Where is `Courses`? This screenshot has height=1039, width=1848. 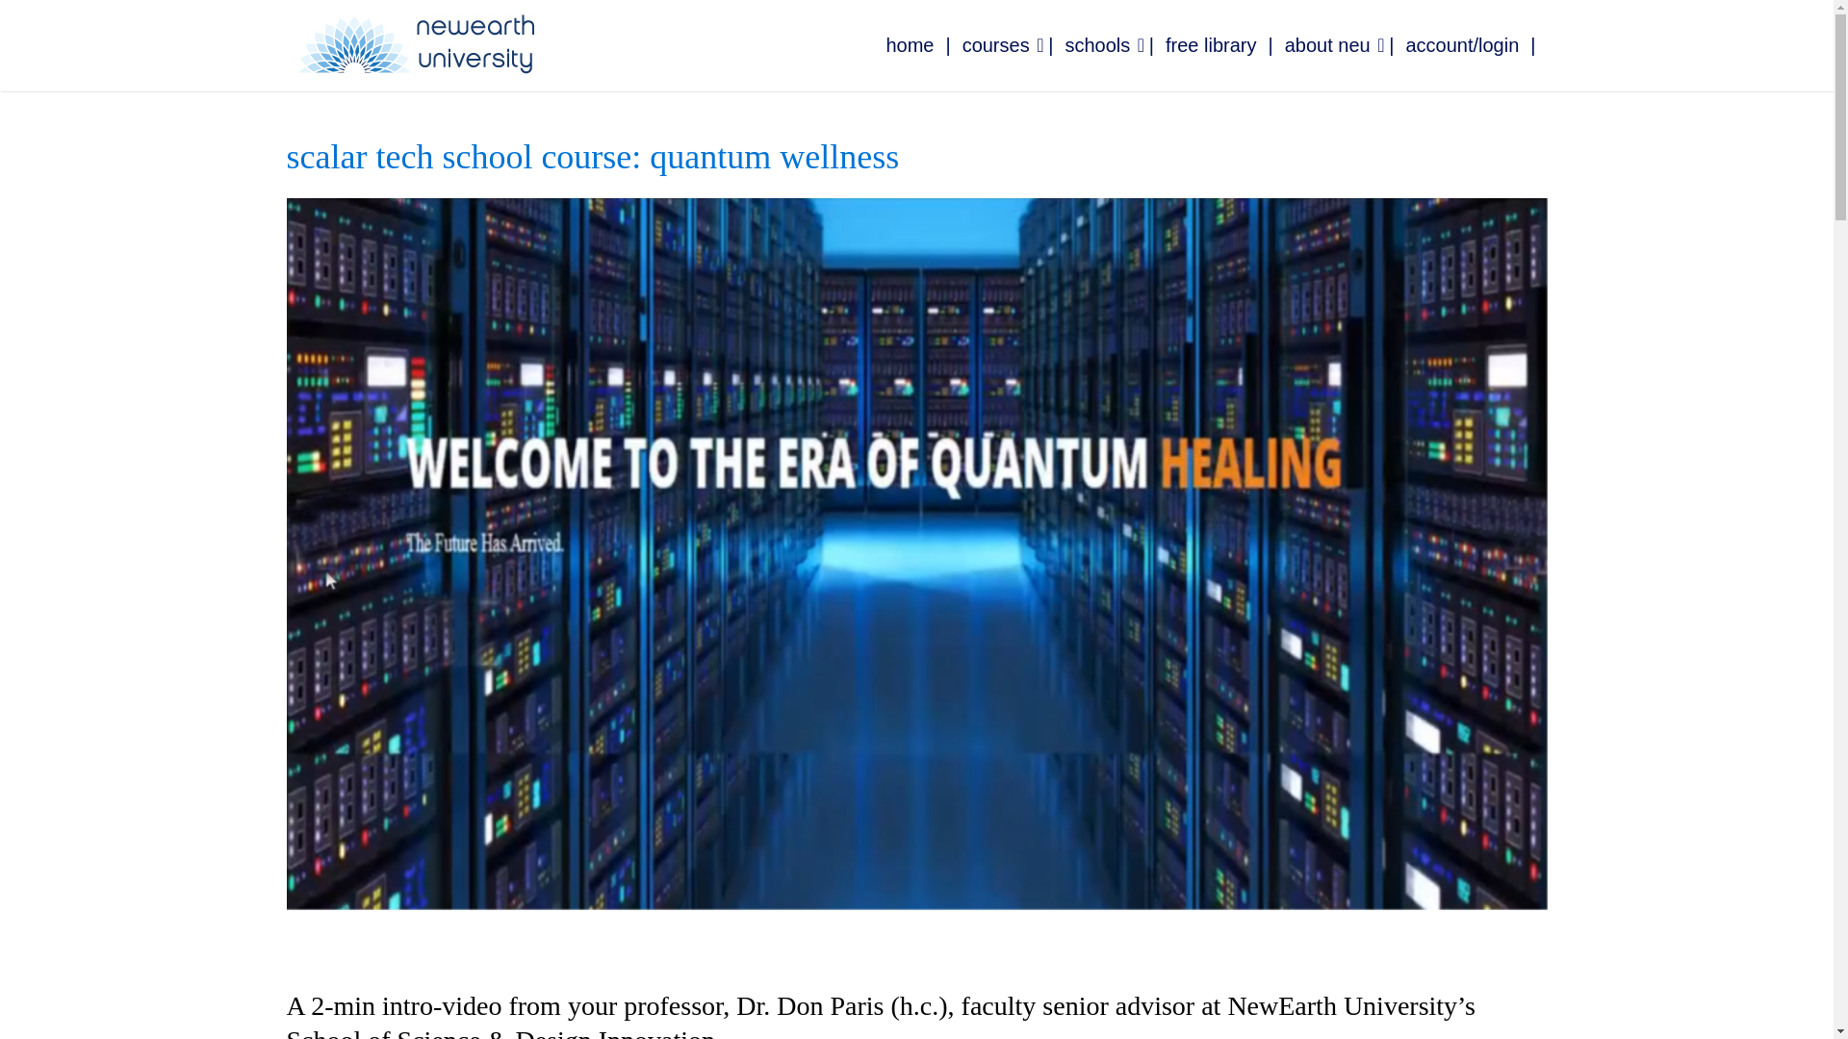
Courses is located at coordinates (1014, 46).